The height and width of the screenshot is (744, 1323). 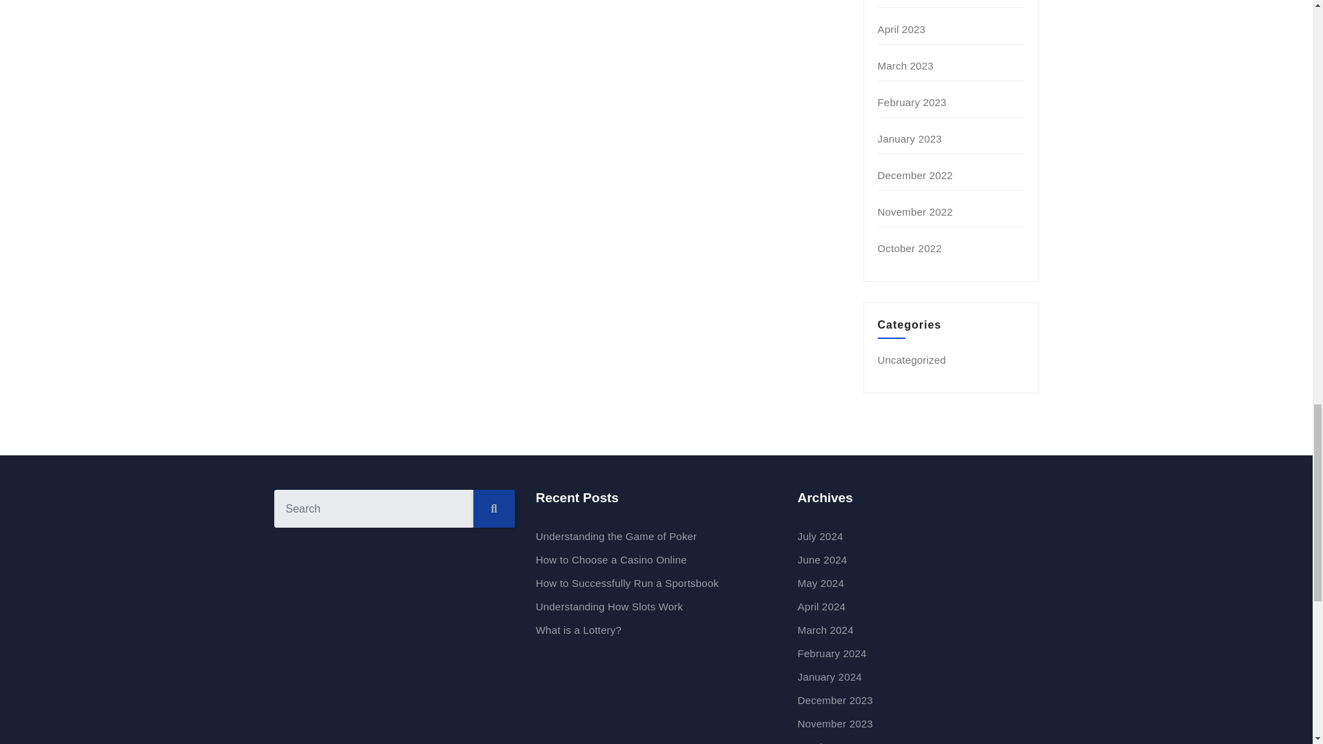 What do you see at coordinates (912, 360) in the screenshot?
I see `Uncategorized` at bounding box center [912, 360].